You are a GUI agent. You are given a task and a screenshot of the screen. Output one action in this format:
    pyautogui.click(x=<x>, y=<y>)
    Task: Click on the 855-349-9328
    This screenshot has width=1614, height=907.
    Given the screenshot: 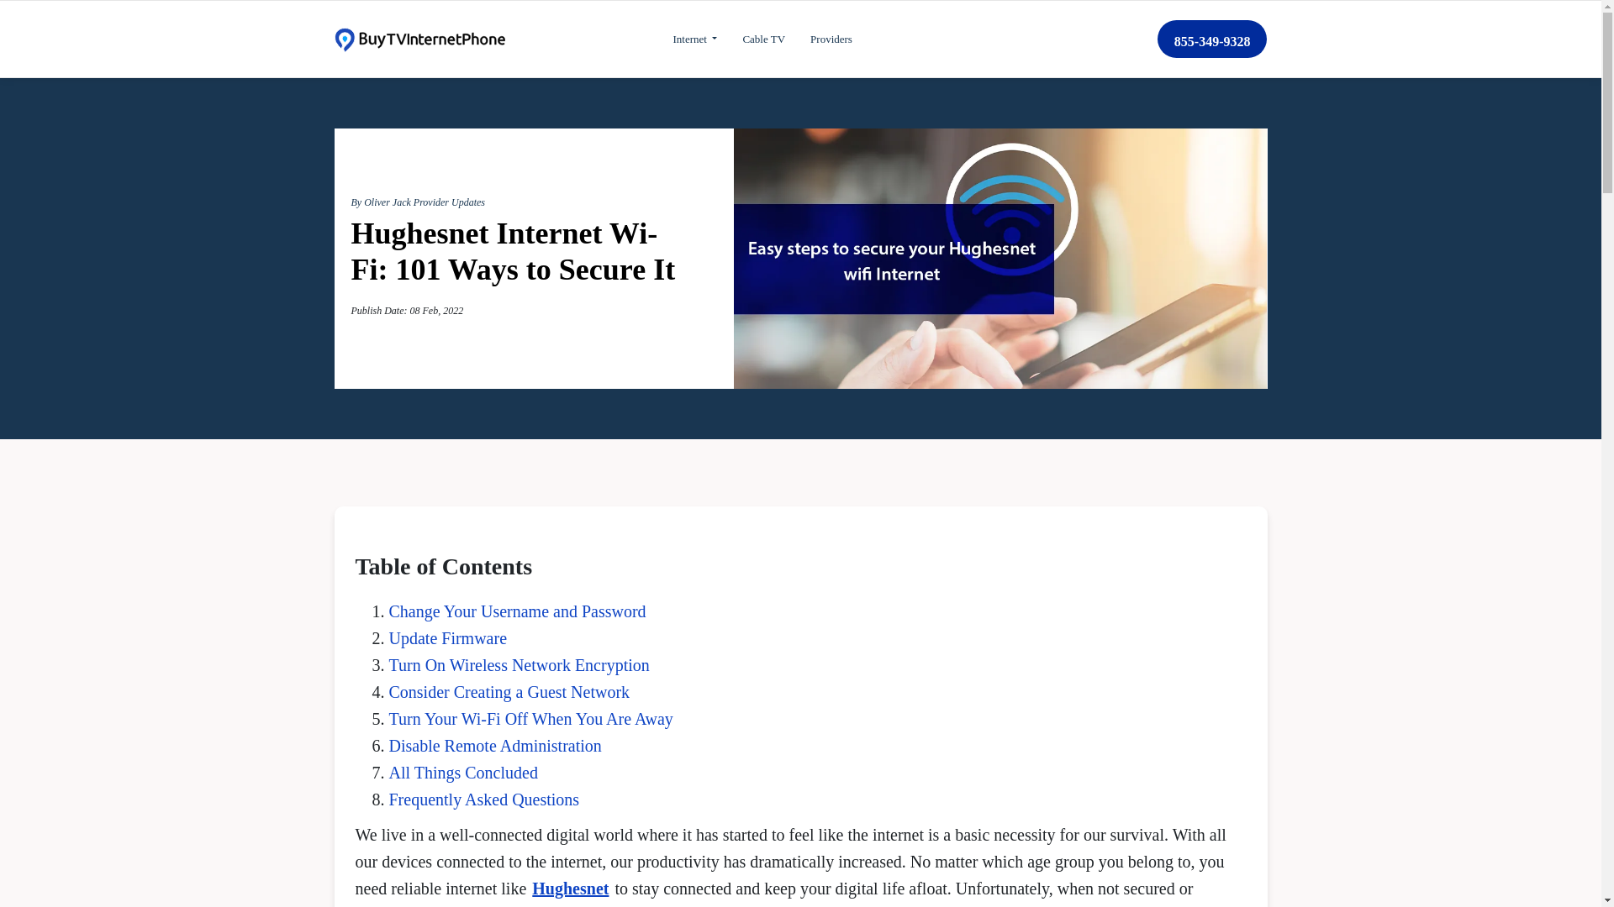 What is the action you would take?
    pyautogui.click(x=1212, y=39)
    